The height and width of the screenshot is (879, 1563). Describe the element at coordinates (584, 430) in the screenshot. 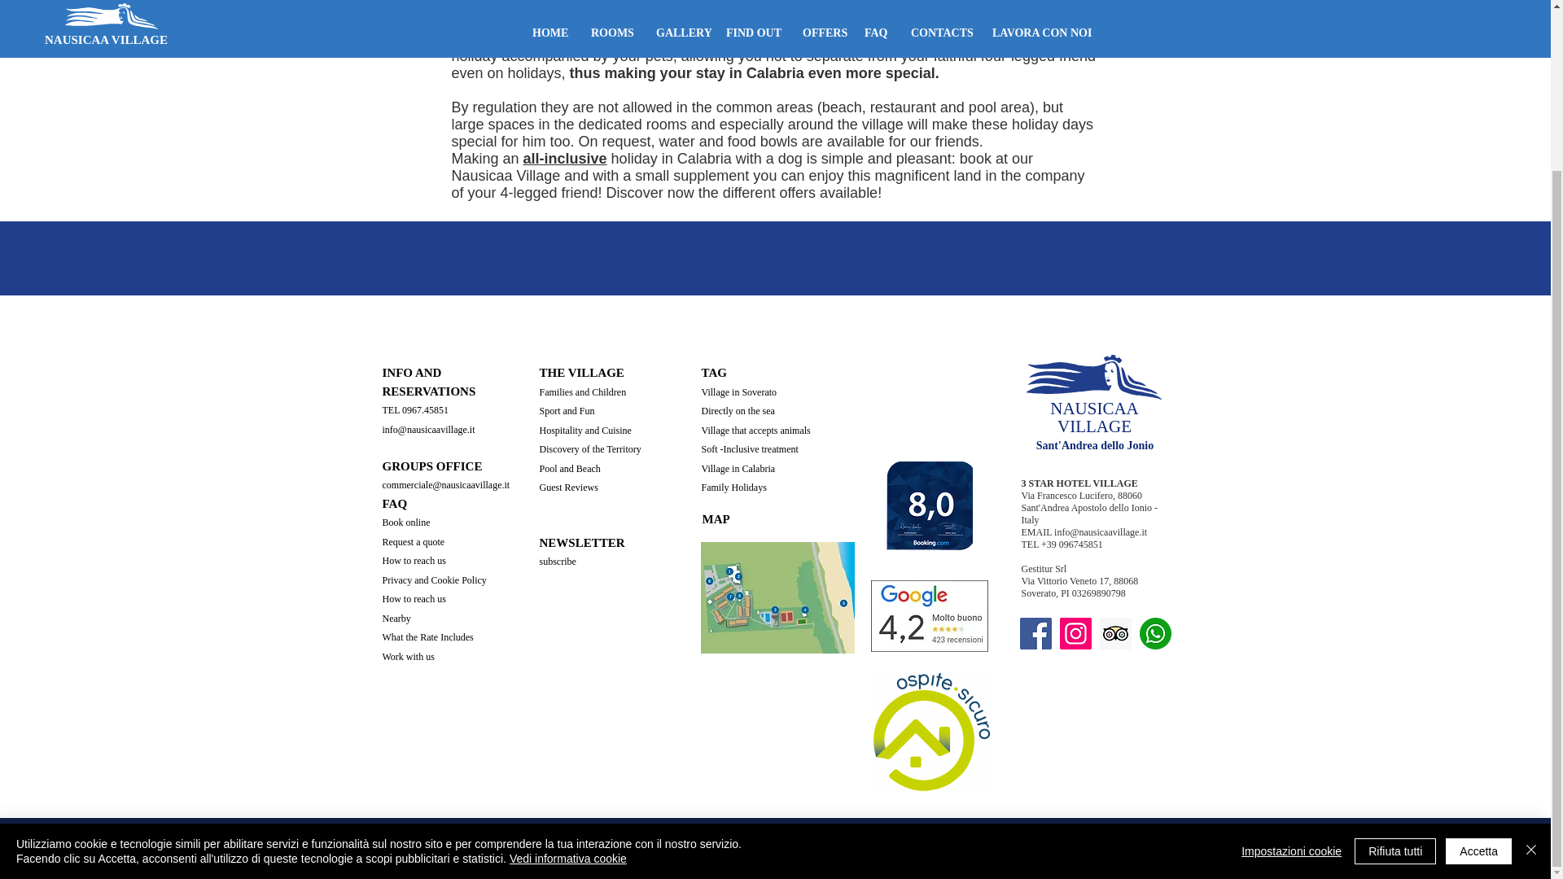

I see `Hospitality and Cuisine` at that location.